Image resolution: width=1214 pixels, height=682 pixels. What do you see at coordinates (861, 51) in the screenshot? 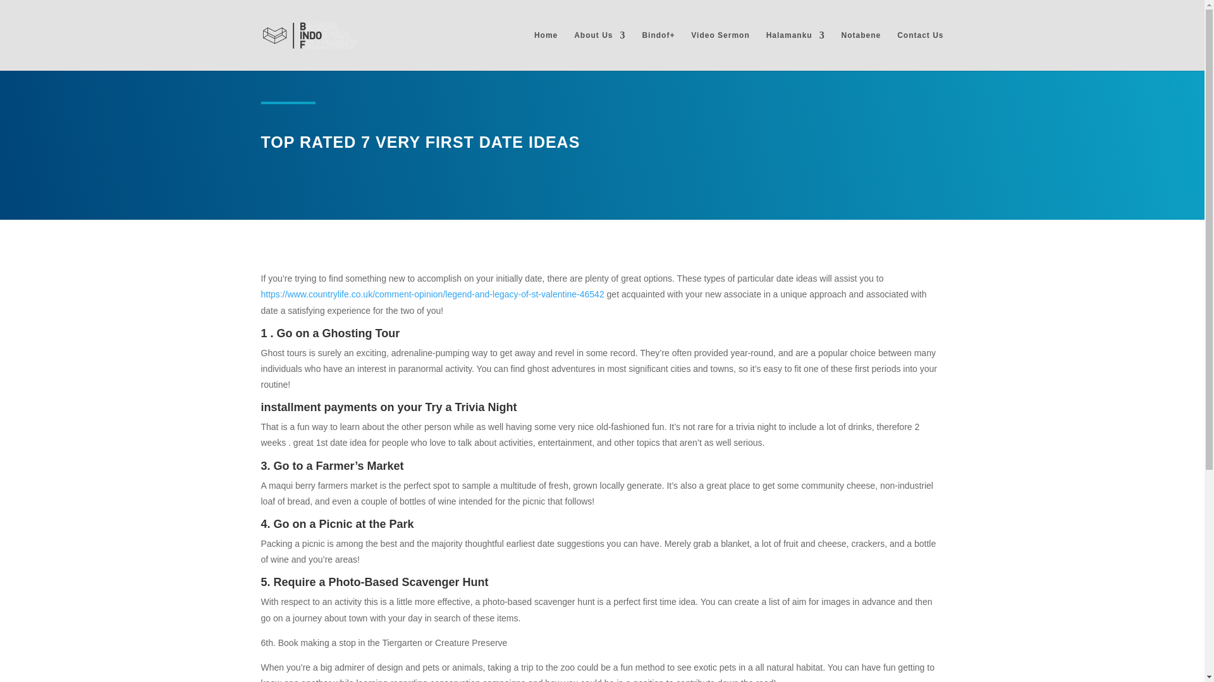
I see `Notabene` at bounding box center [861, 51].